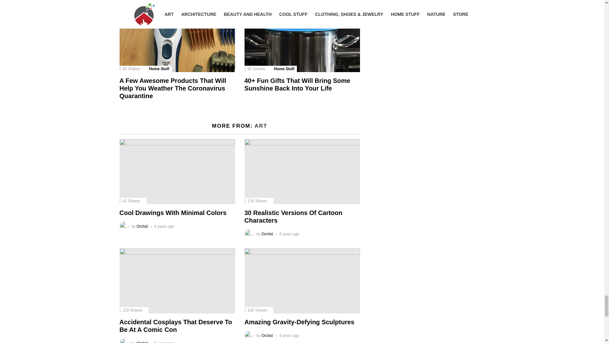 The image size is (609, 343). What do you see at coordinates (267, 234) in the screenshot?
I see `Posts by Orchid` at bounding box center [267, 234].